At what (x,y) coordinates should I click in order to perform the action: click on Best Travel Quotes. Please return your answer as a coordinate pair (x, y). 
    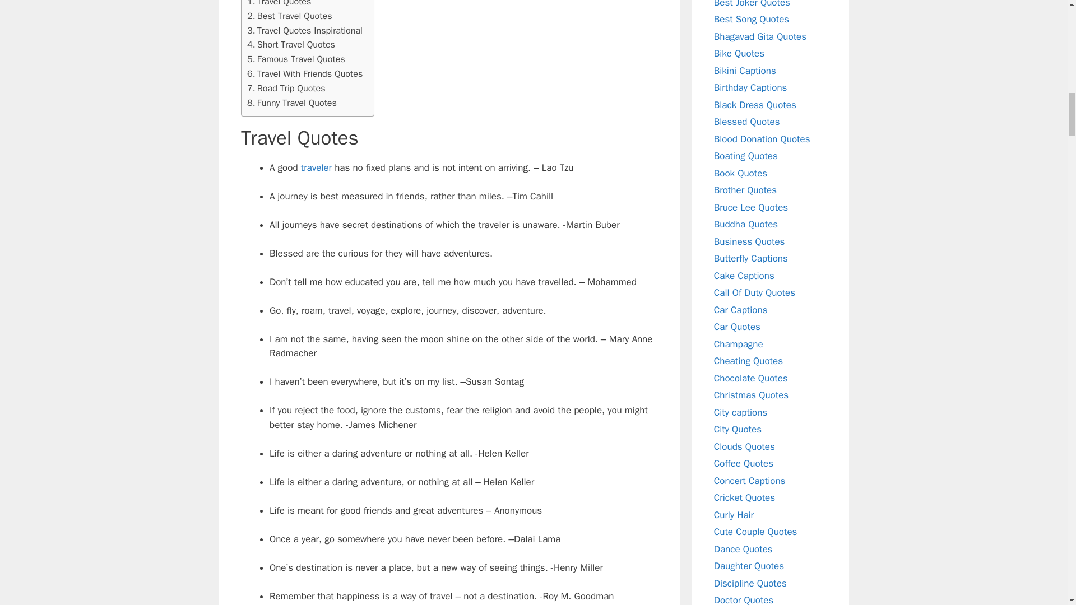
    Looking at the image, I should click on (290, 16).